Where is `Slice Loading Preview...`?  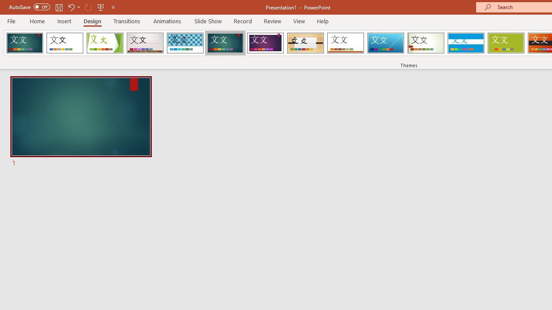 Slice Loading Preview... is located at coordinates (386, 43).